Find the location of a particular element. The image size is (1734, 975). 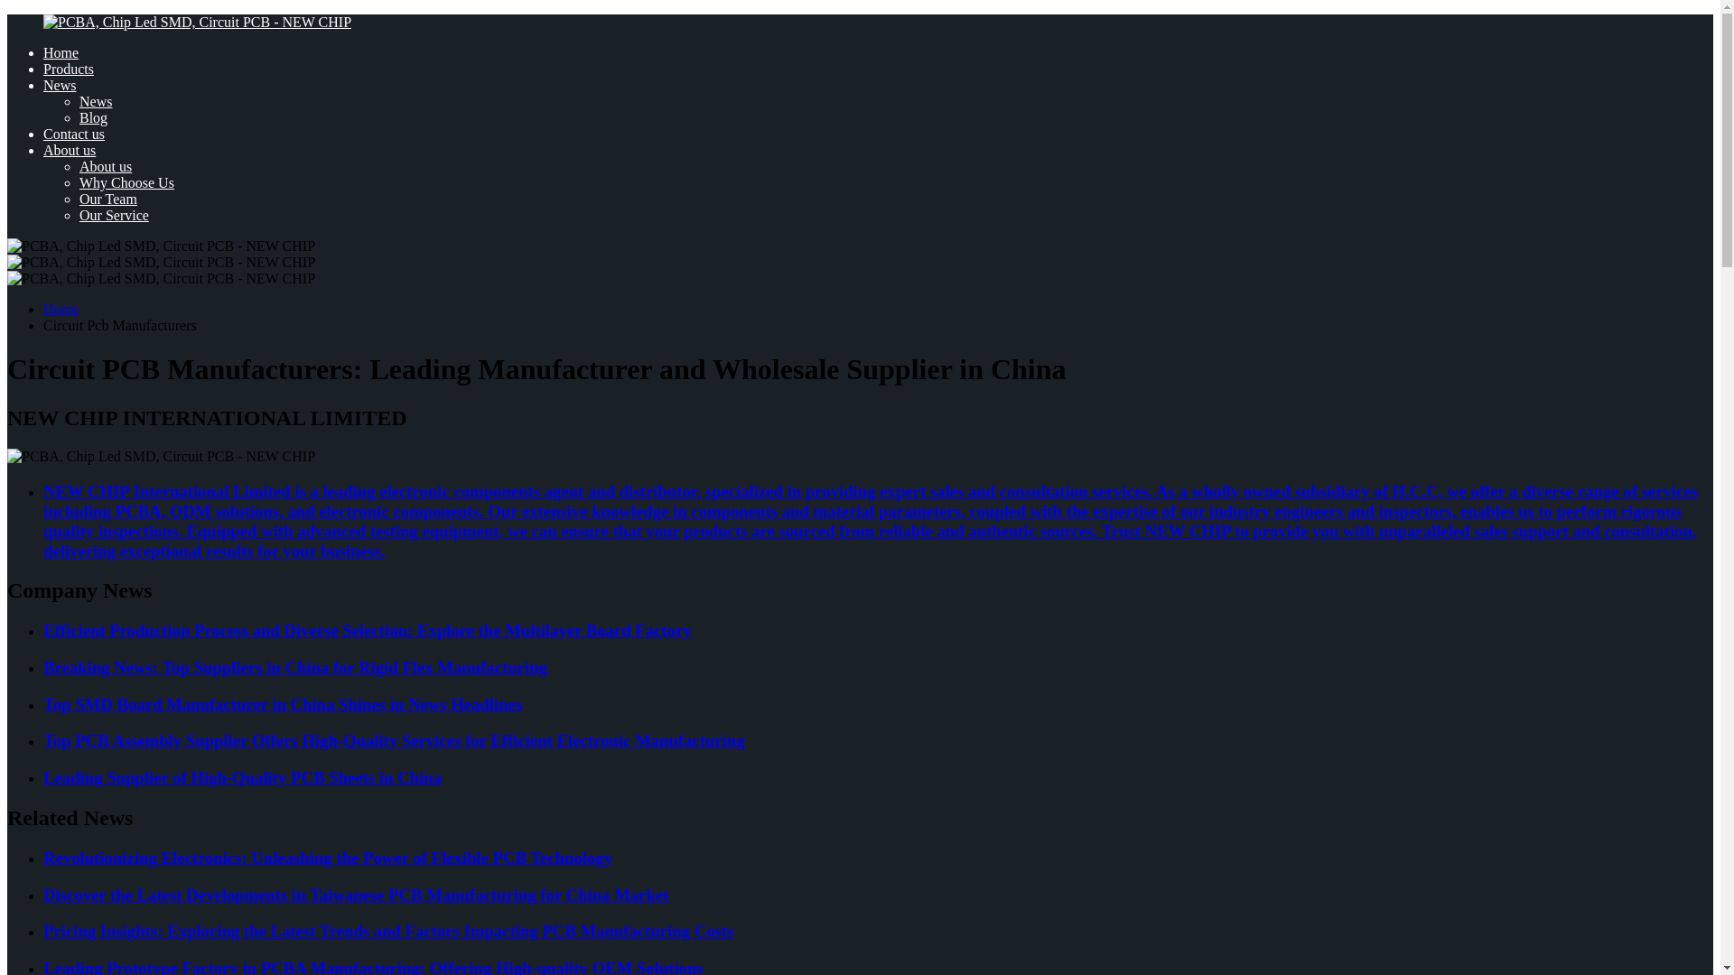

Products is located at coordinates (69, 69).